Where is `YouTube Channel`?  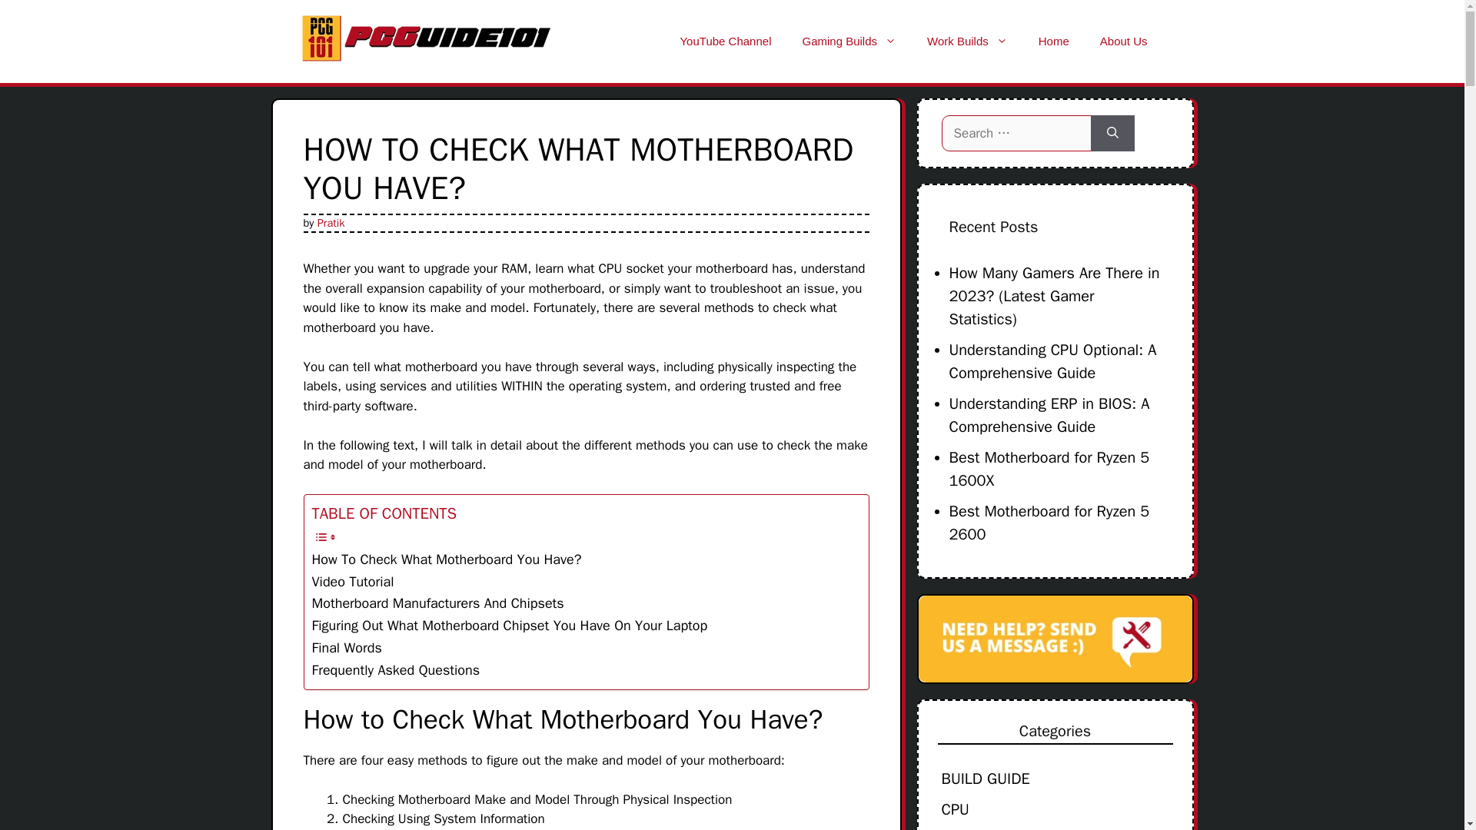
YouTube Channel is located at coordinates (726, 41).